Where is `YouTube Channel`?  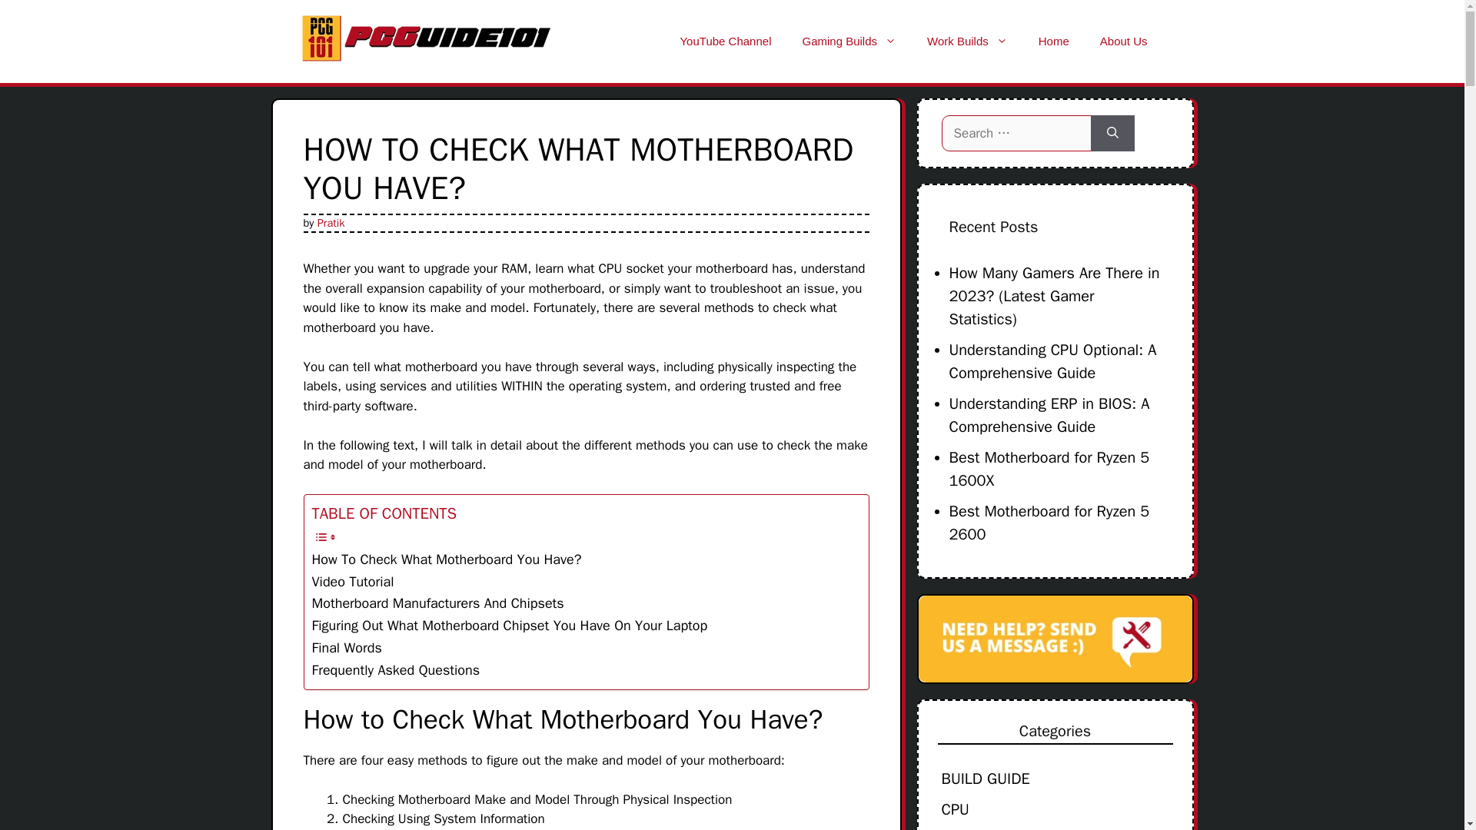
YouTube Channel is located at coordinates (726, 41).